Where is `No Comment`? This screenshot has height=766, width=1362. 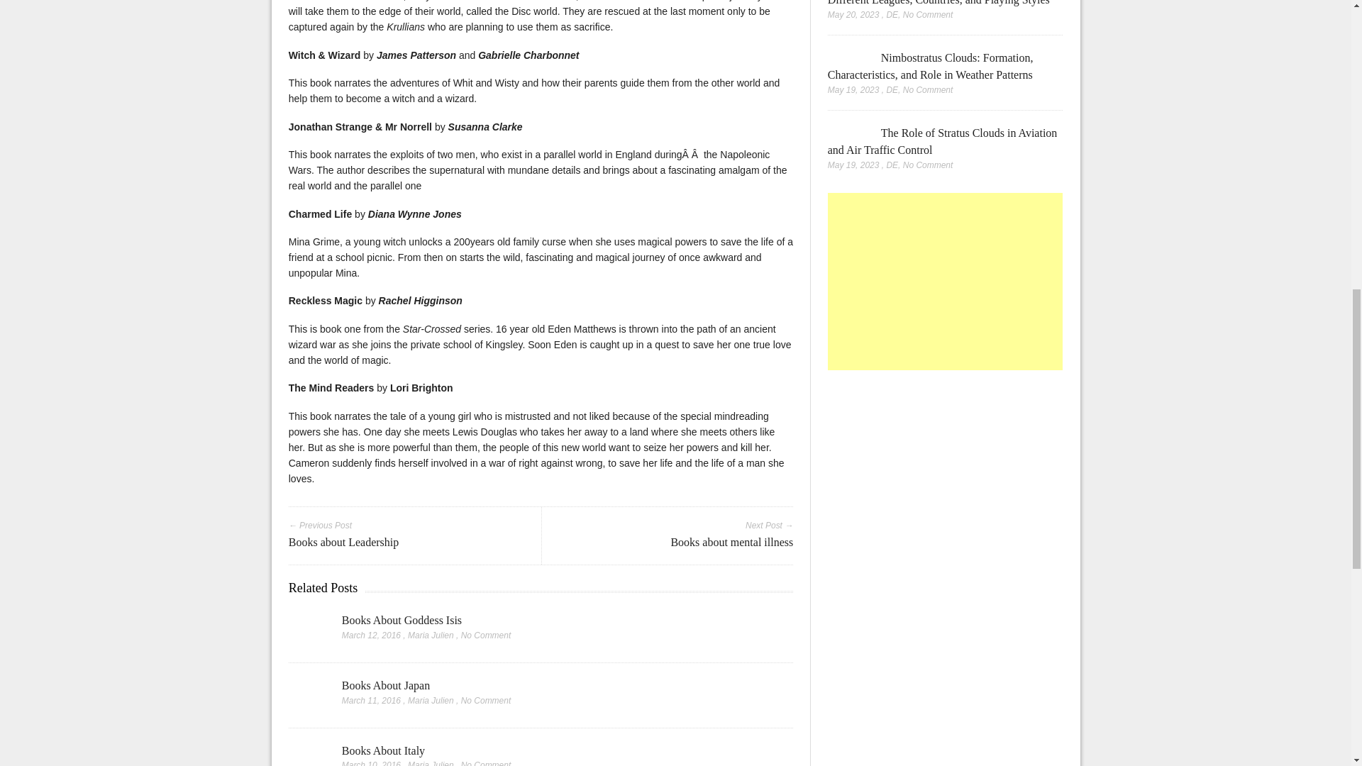 No Comment is located at coordinates (487, 763).